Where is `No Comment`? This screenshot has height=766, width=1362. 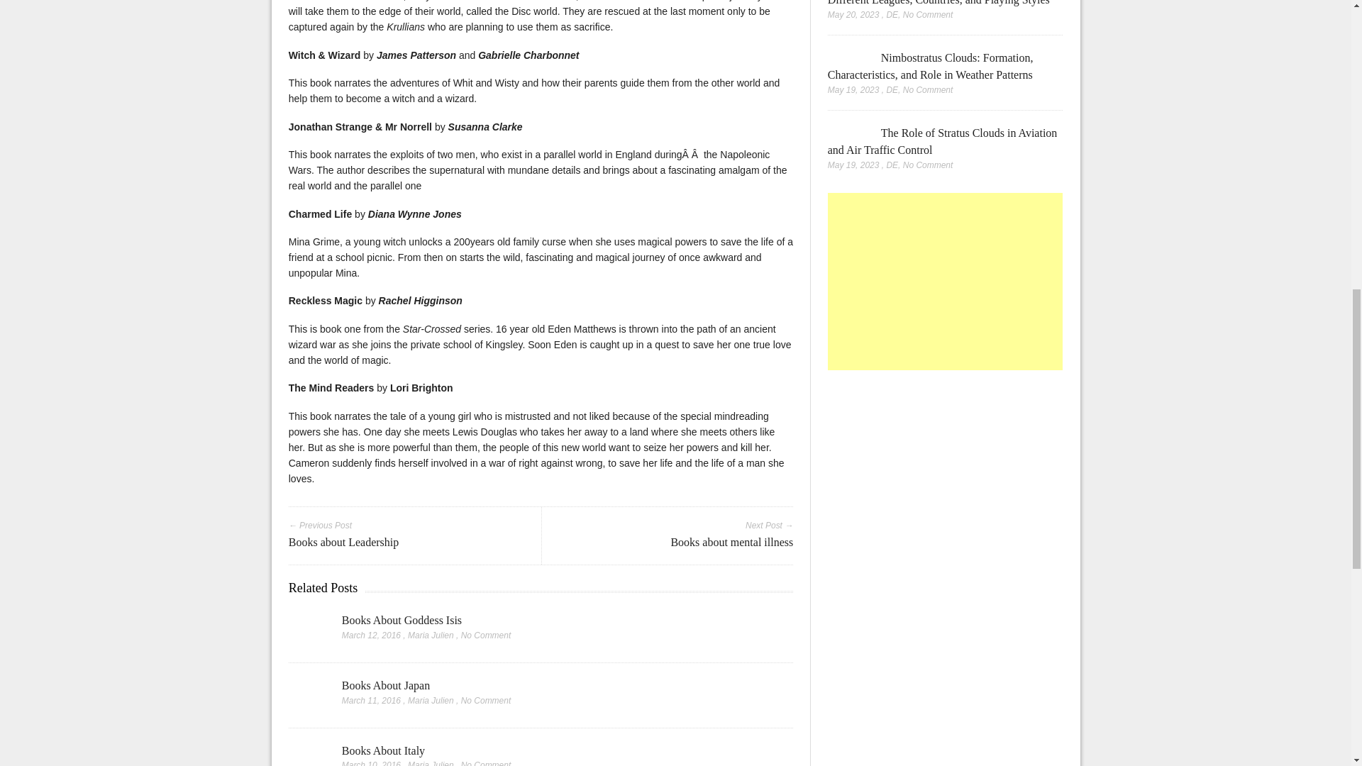 No Comment is located at coordinates (487, 763).